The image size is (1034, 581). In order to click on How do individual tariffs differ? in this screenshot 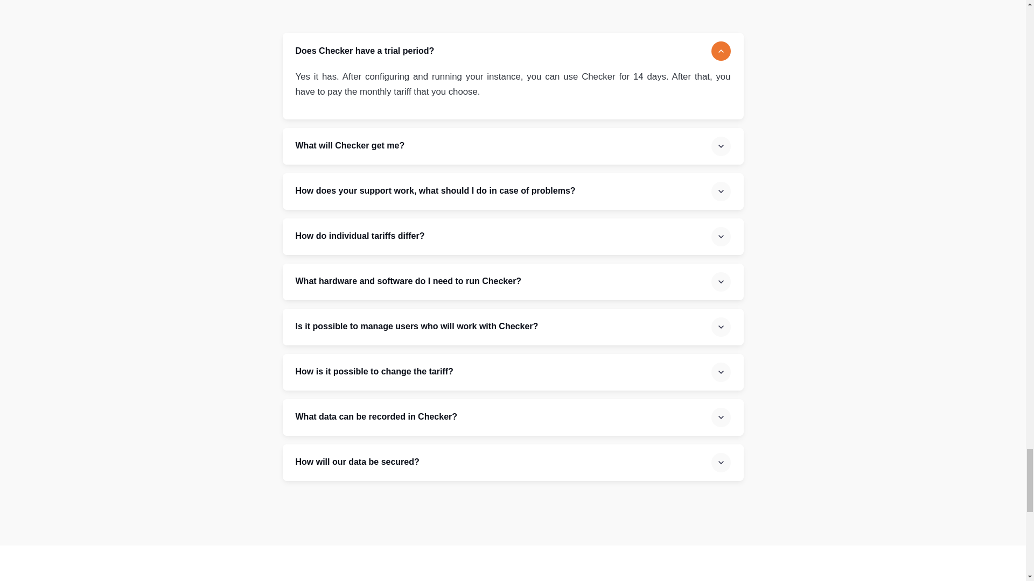, I will do `click(513, 237)`.